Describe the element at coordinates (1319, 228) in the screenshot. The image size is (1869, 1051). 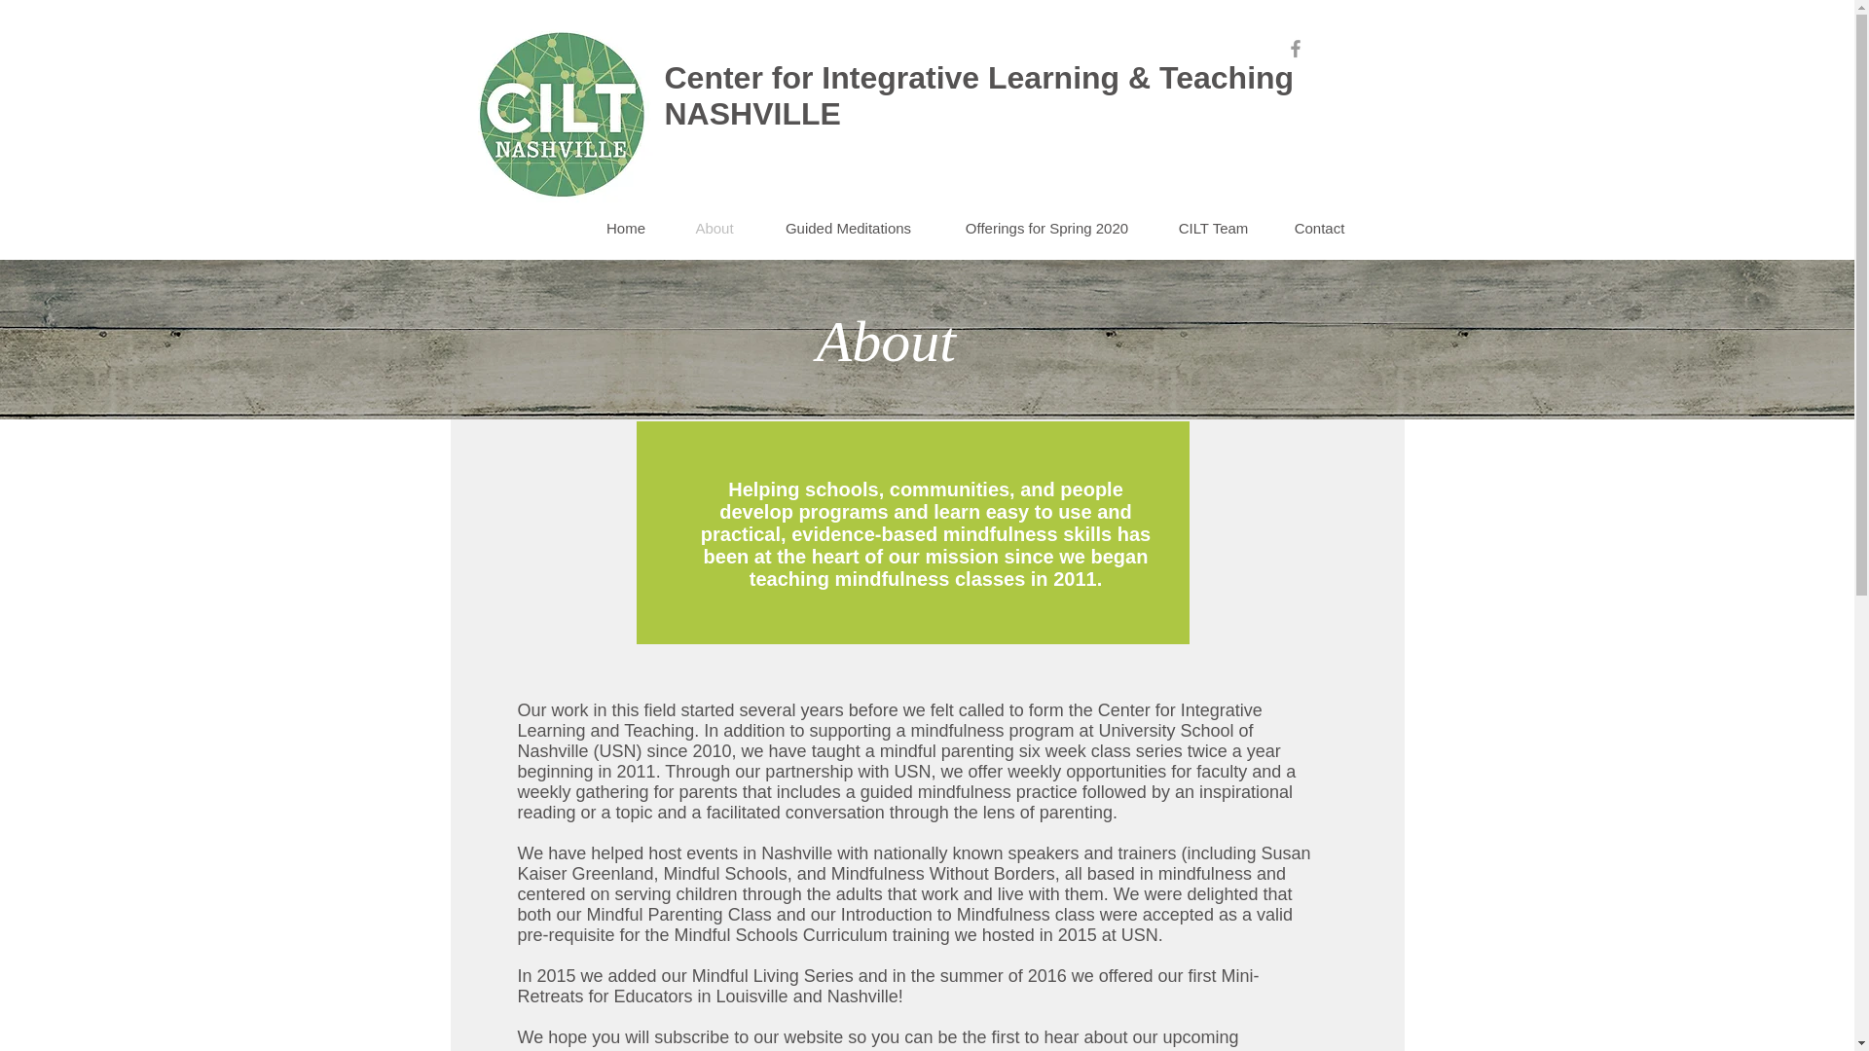
I see `Contact` at that location.